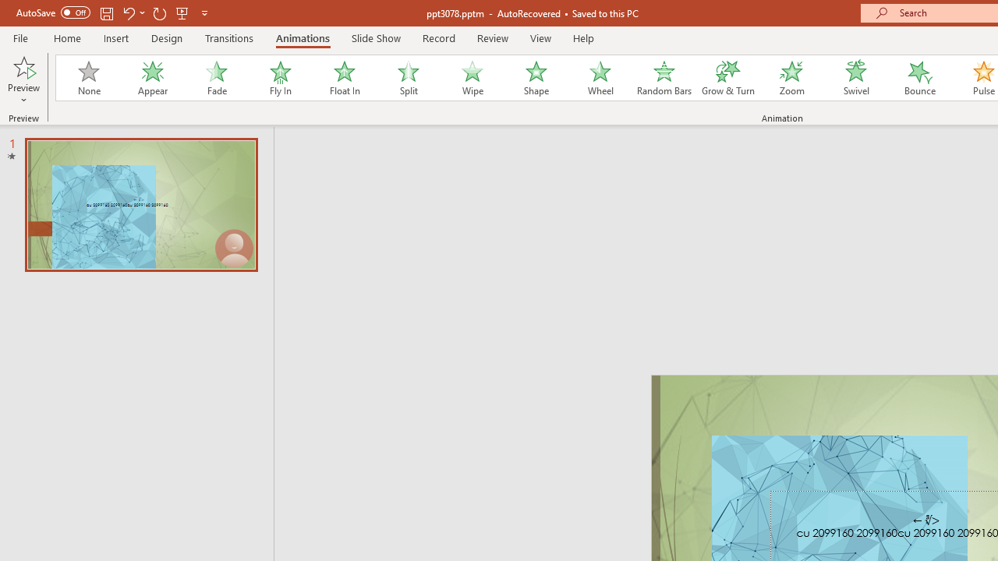 The height and width of the screenshot is (561, 998). Describe the element at coordinates (88, 78) in the screenshot. I see `None` at that location.